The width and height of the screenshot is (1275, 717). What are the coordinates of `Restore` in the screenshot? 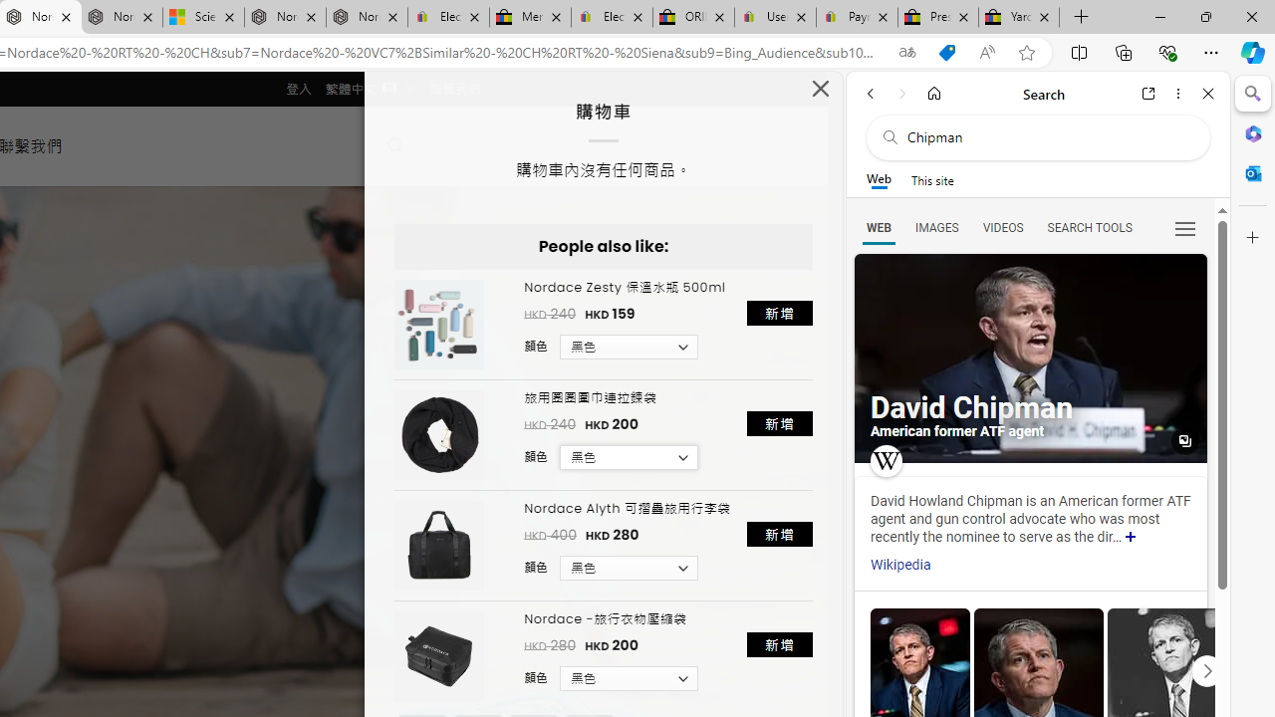 It's located at (1205, 16).